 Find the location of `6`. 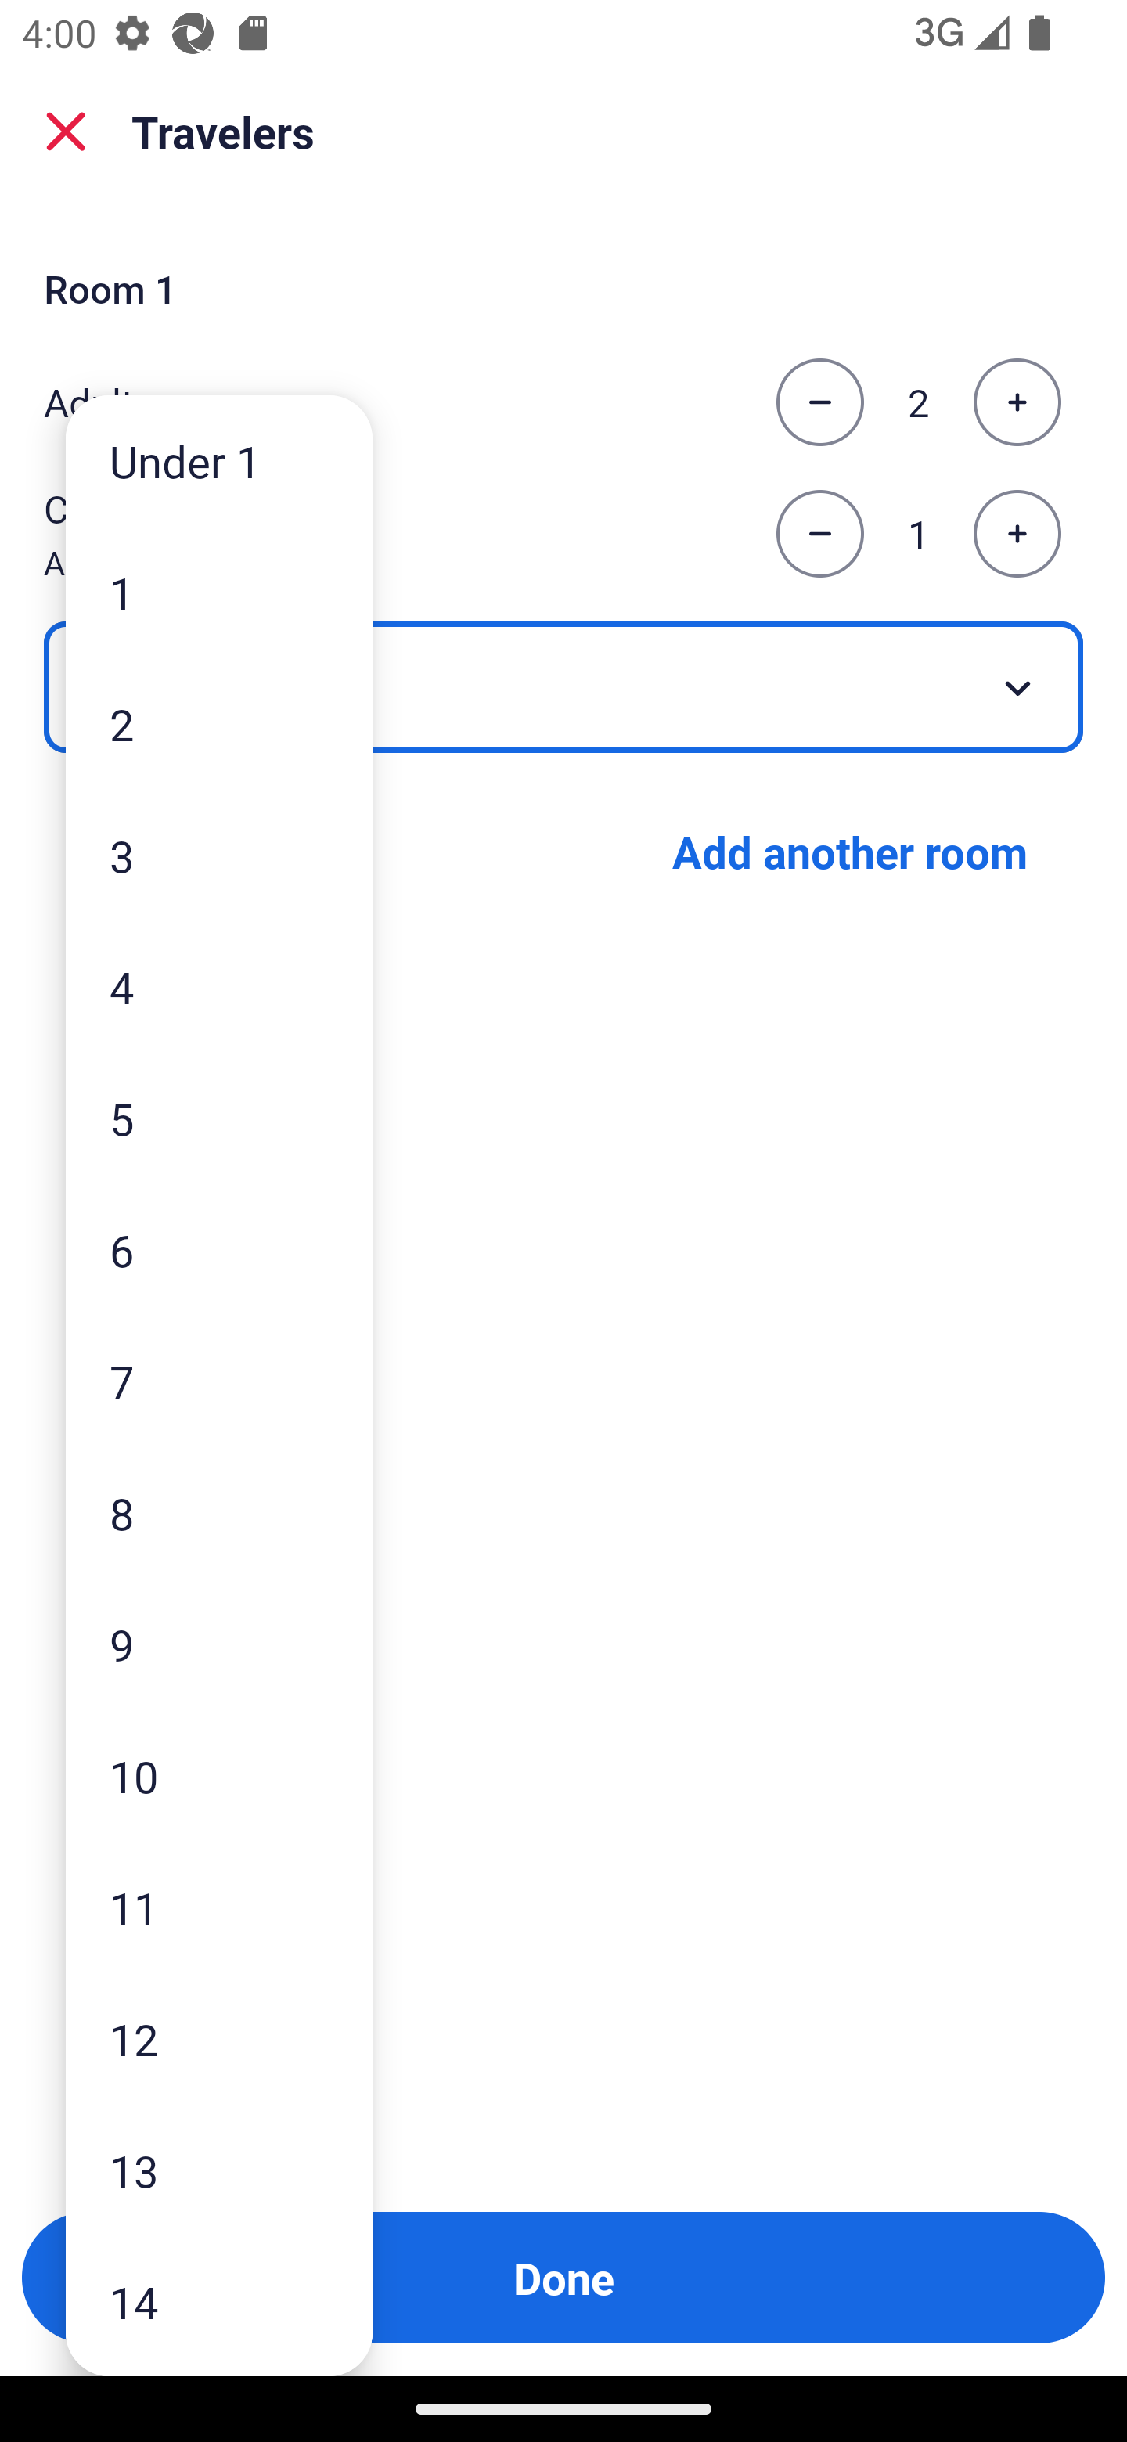

6 is located at coordinates (219, 1250).